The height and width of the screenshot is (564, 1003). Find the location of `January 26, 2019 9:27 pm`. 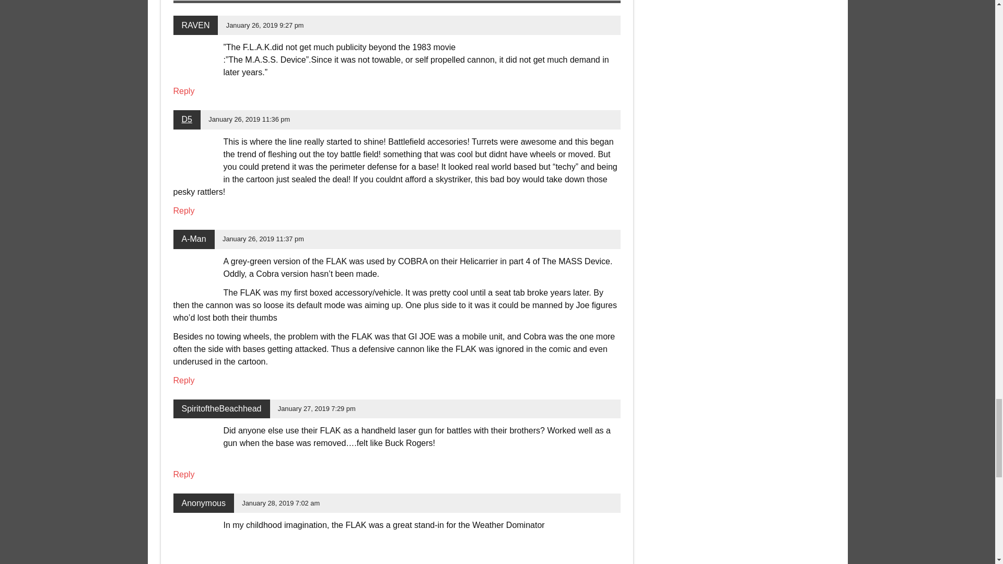

January 26, 2019 9:27 pm is located at coordinates (265, 25).